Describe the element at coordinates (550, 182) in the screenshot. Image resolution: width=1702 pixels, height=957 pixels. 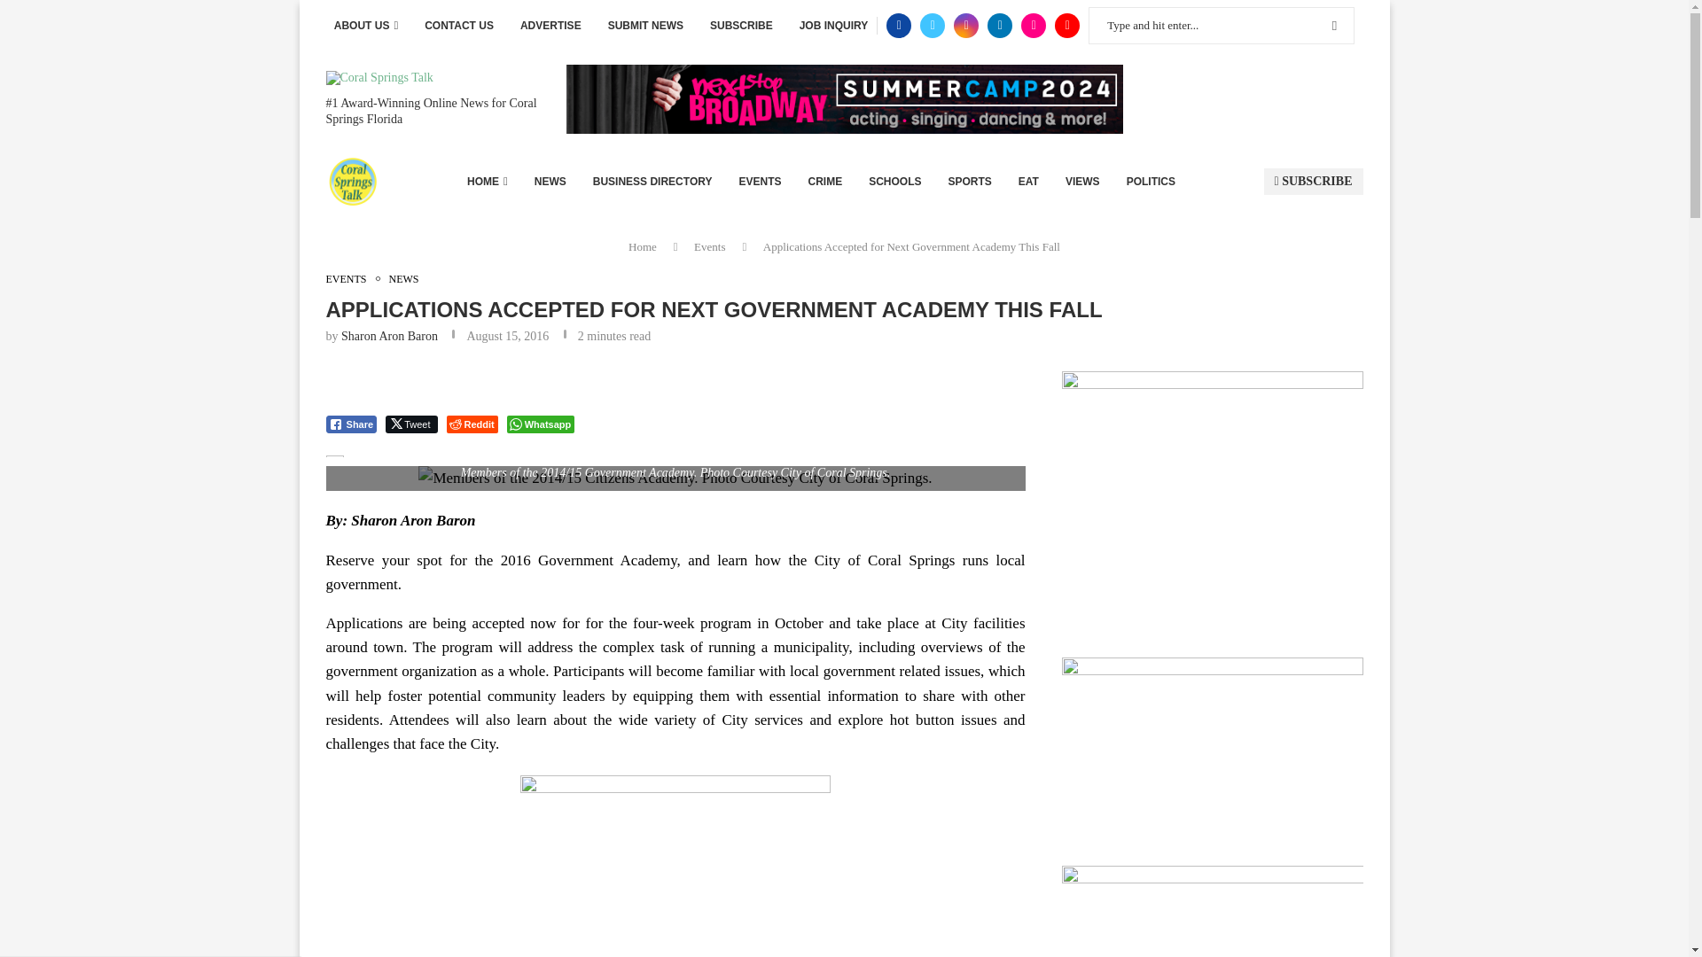
I see `NEWS` at that location.